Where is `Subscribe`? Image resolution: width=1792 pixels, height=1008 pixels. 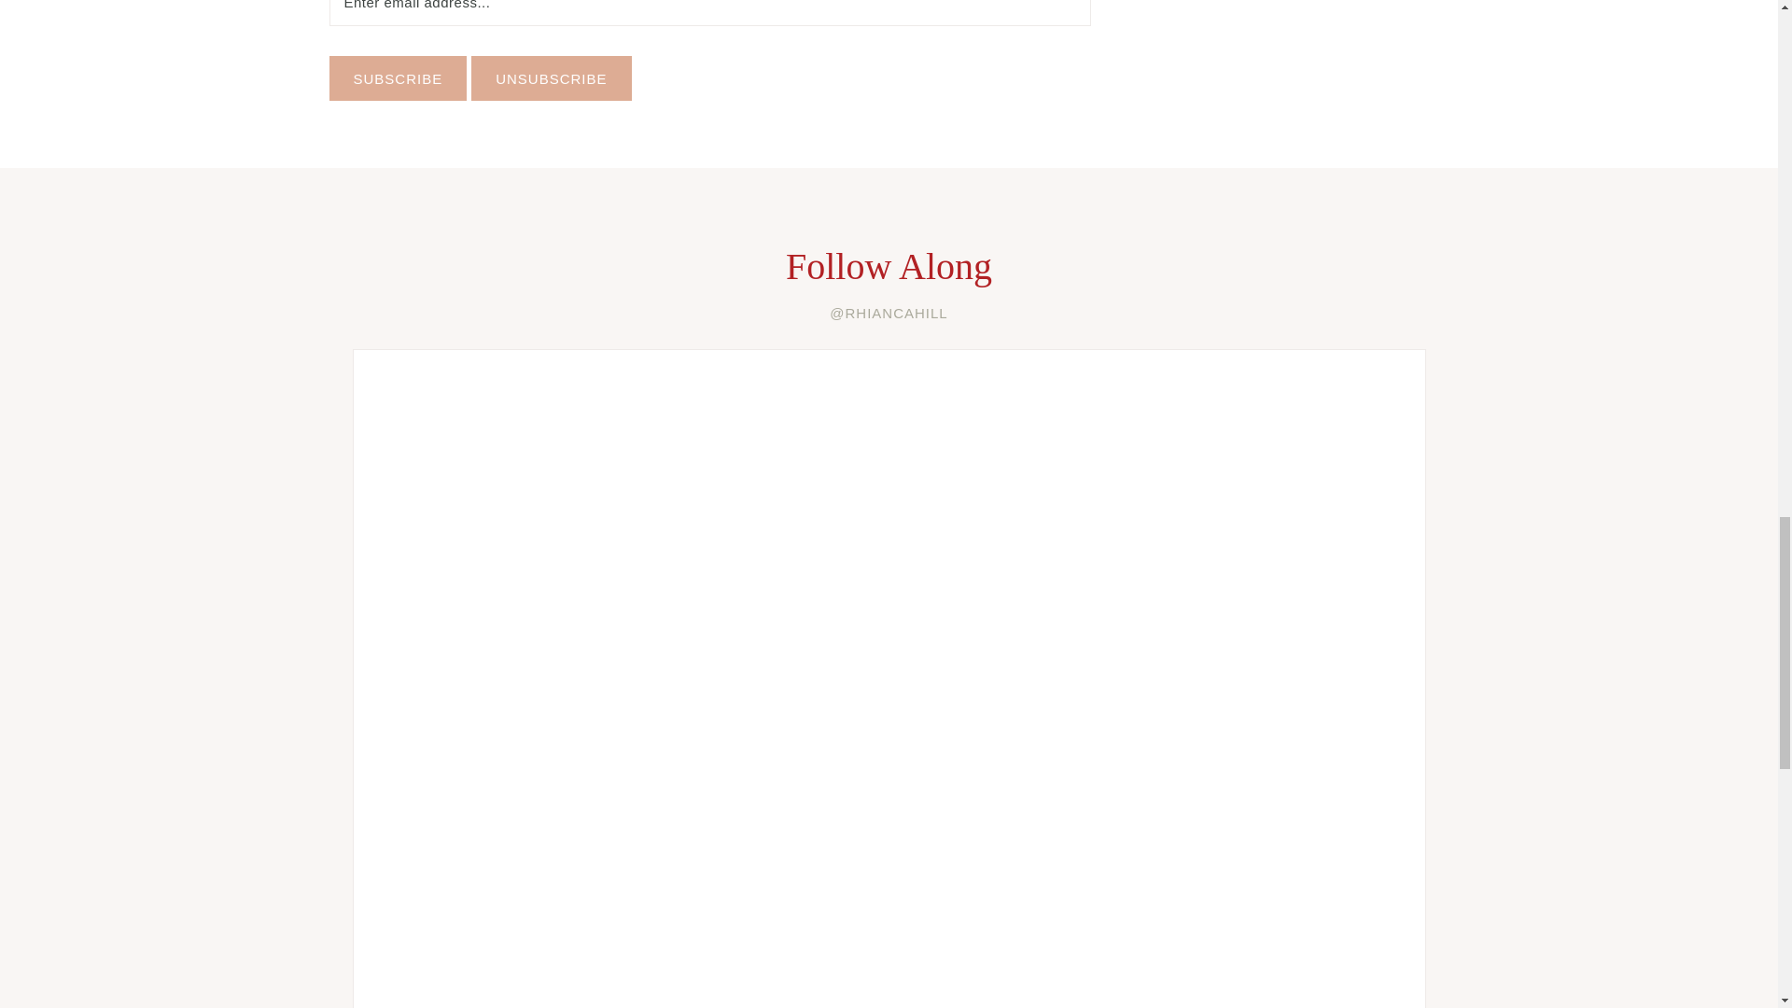
Subscribe is located at coordinates (397, 78).